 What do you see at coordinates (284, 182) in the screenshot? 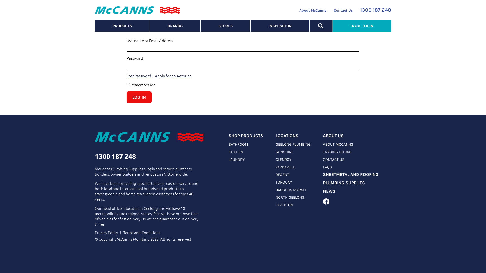
I see `TORQUAY` at bounding box center [284, 182].